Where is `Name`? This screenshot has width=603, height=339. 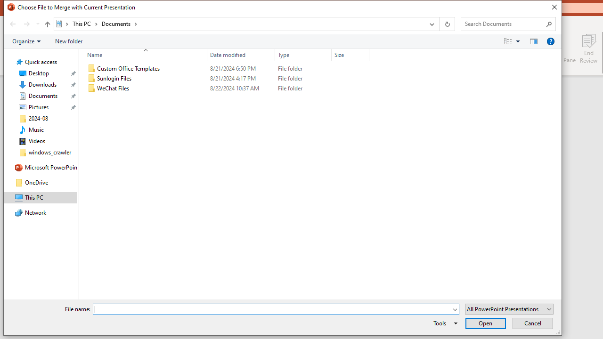 Name is located at coordinates (143, 55).